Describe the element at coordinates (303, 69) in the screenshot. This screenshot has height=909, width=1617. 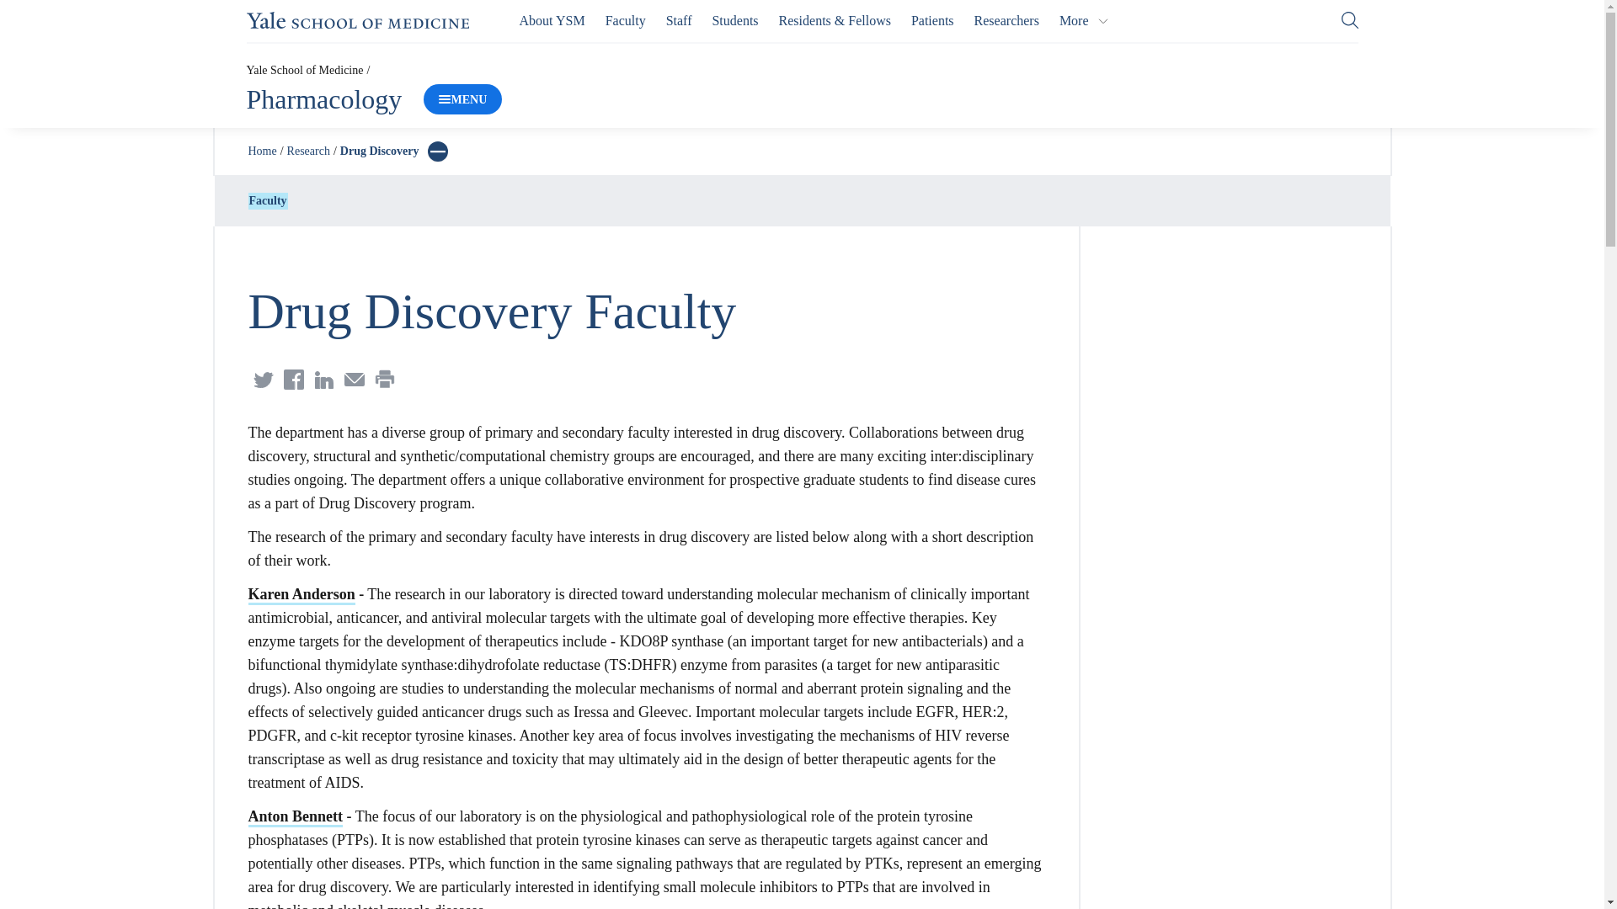
I see `Yale School of Medicine` at that location.